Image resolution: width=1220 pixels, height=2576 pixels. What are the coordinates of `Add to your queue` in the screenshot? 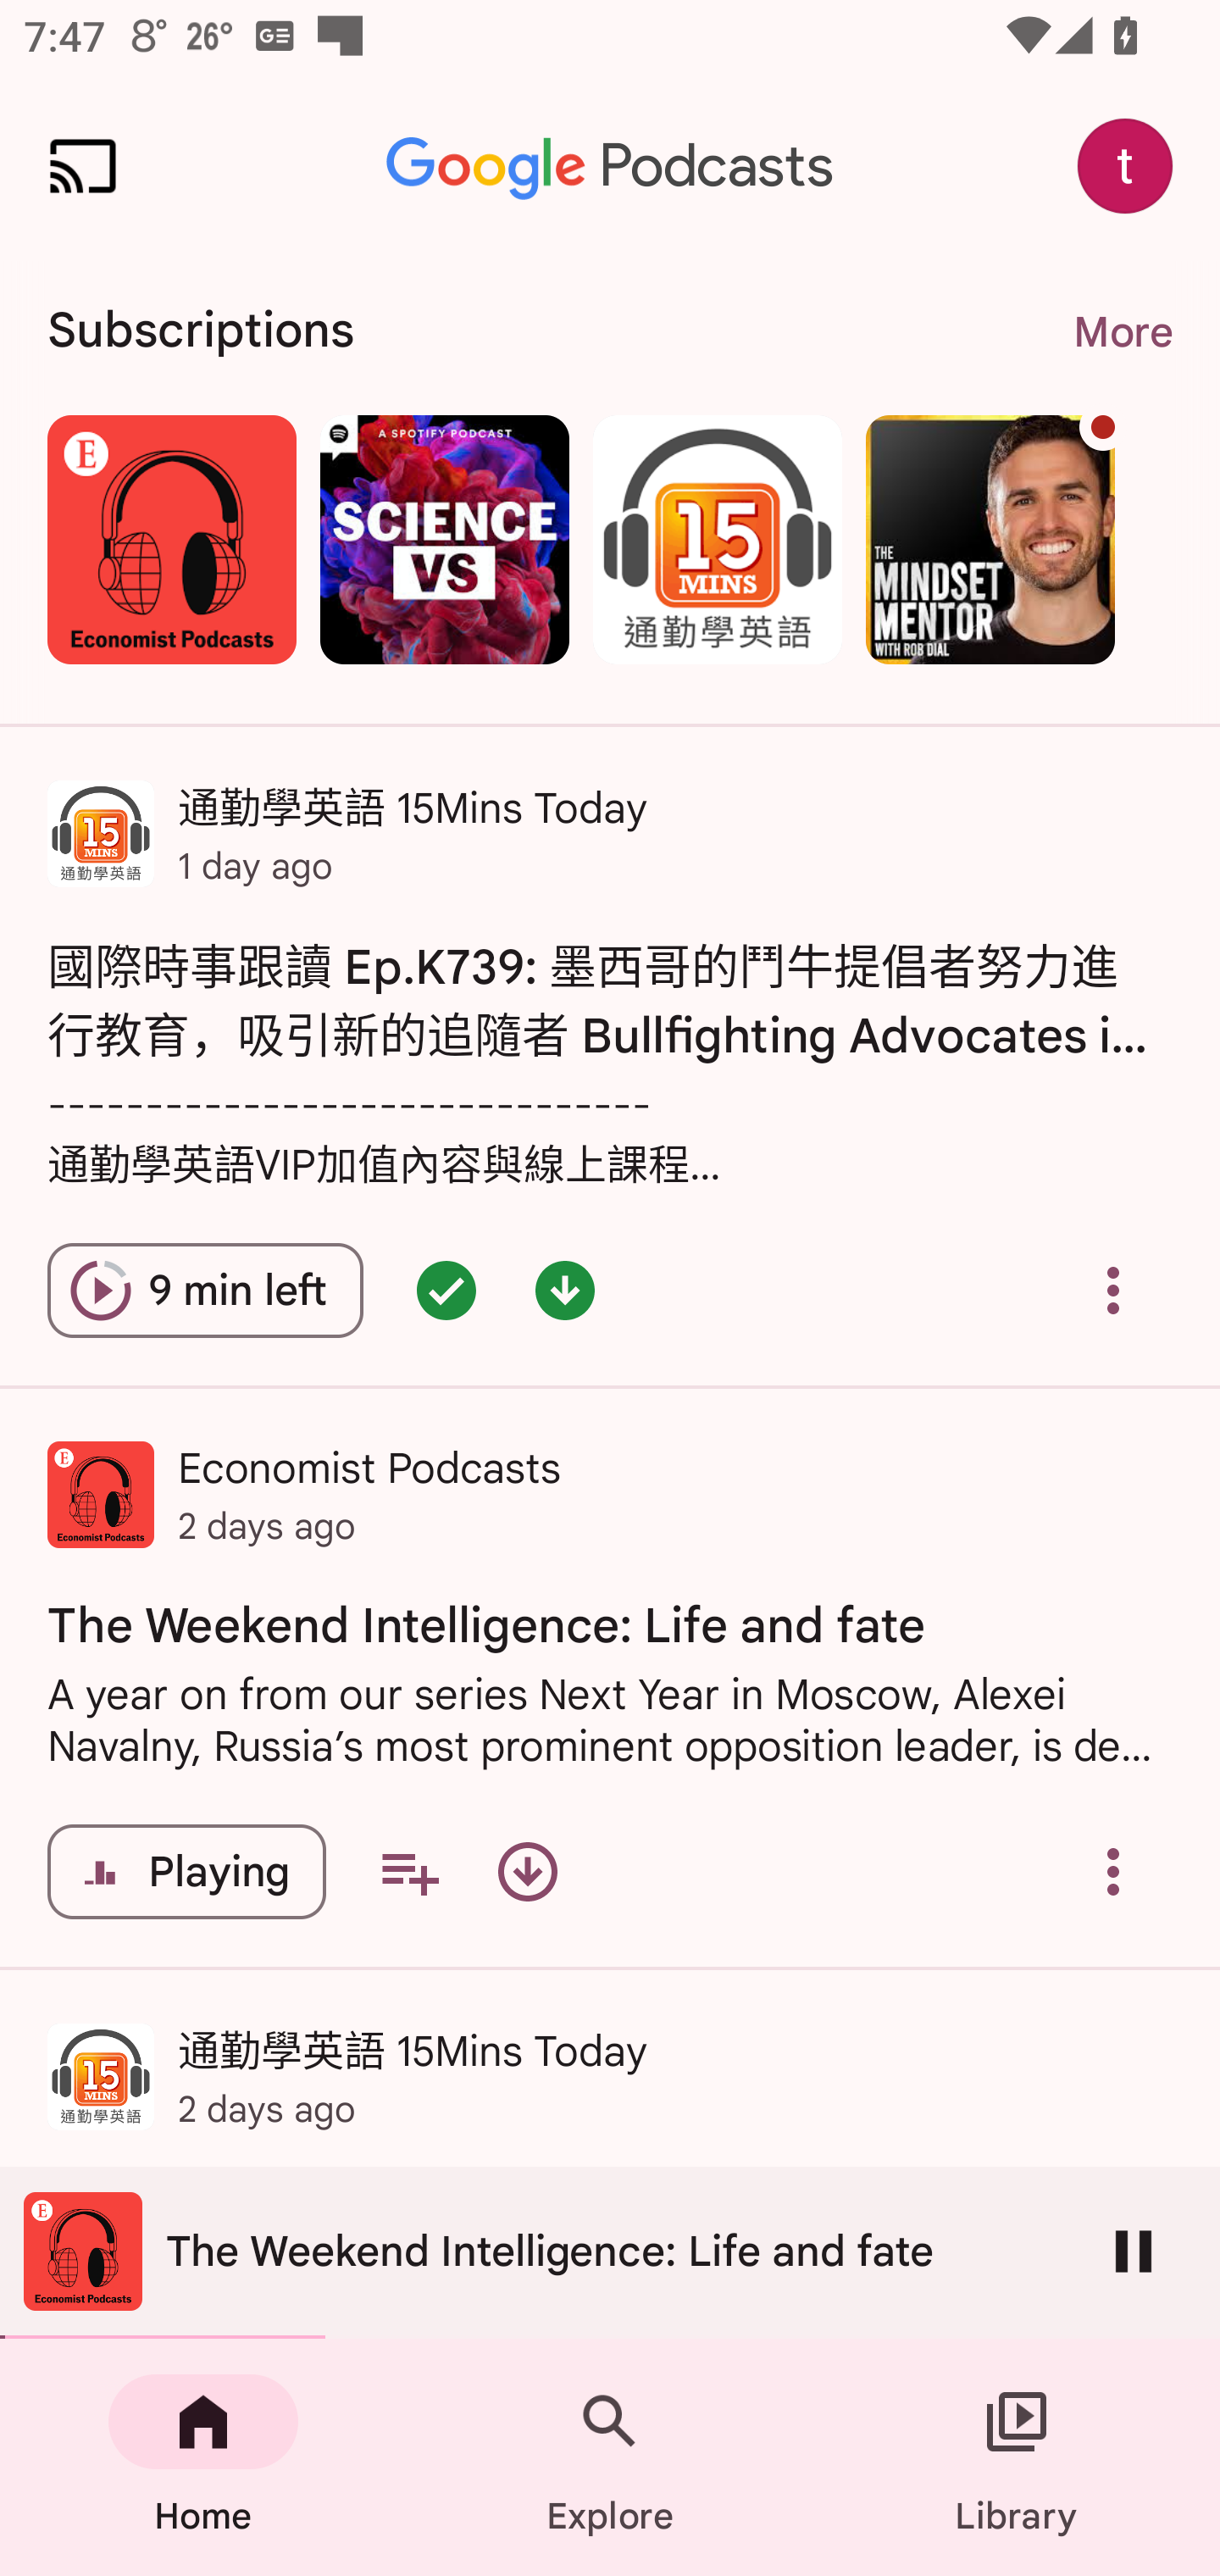 It's located at (408, 1871).